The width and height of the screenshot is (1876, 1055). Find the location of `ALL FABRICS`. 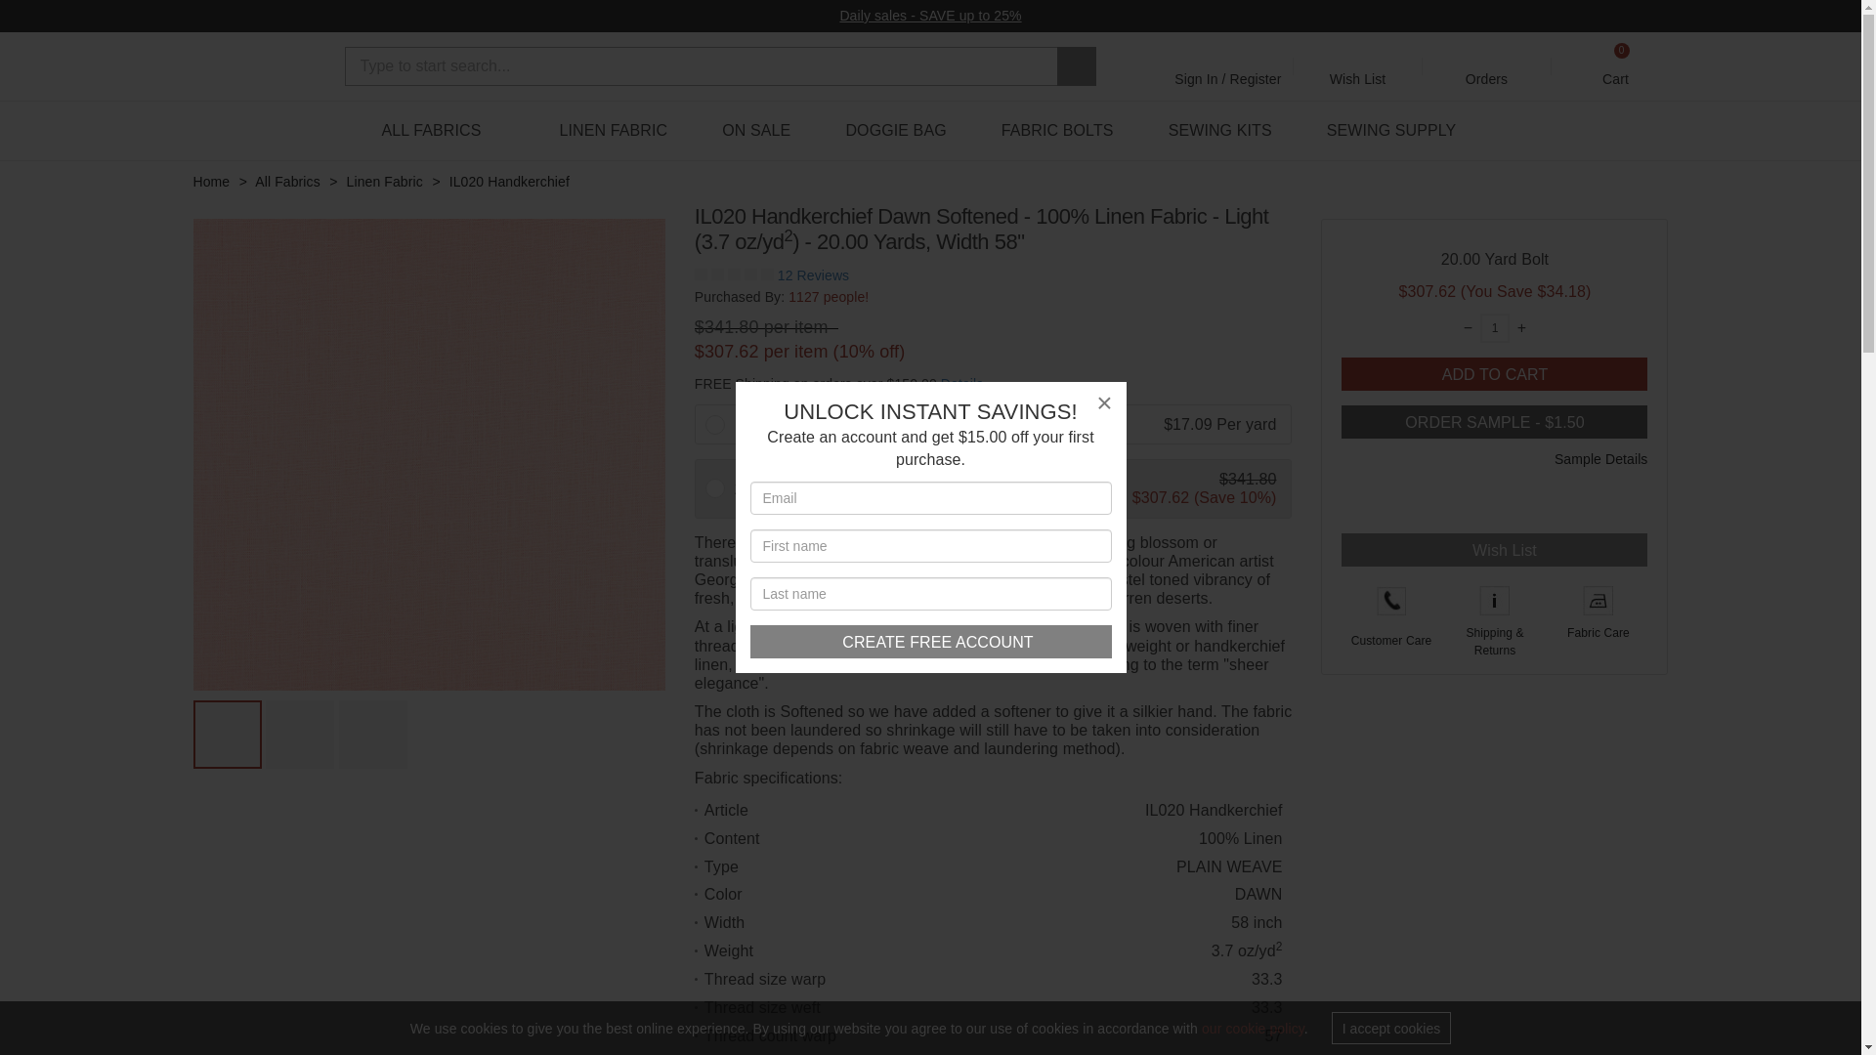

ALL FABRICS is located at coordinates (444, 131).